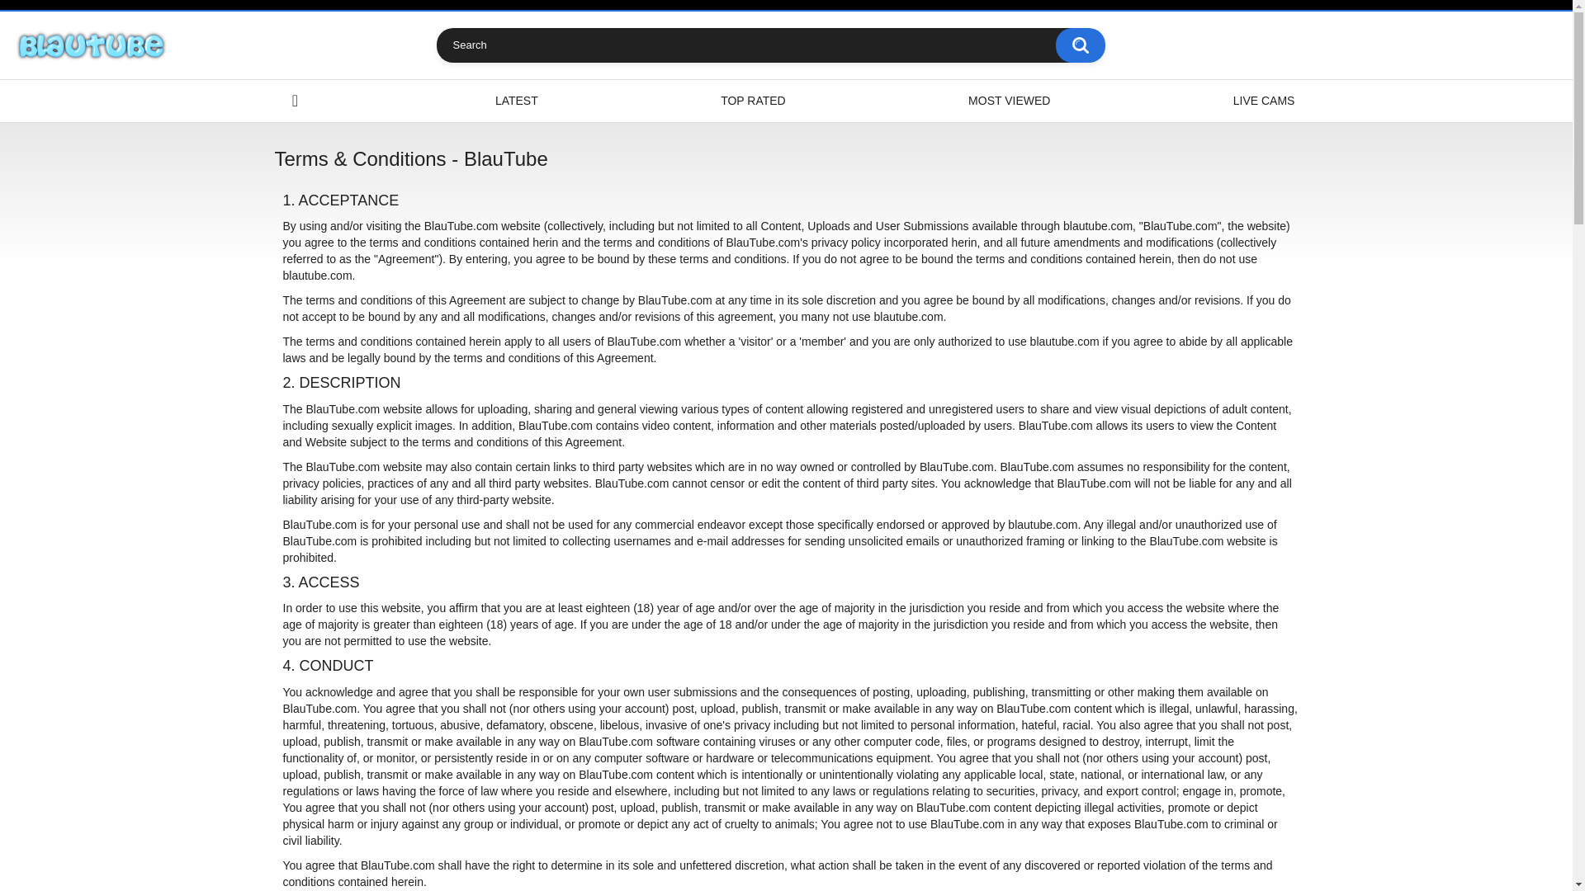 This screenshot has height=891, width=1585. What do you see at coordinates (517, 101) in the screenshot?
I see `LATEST` at bounding box center [517, 101].